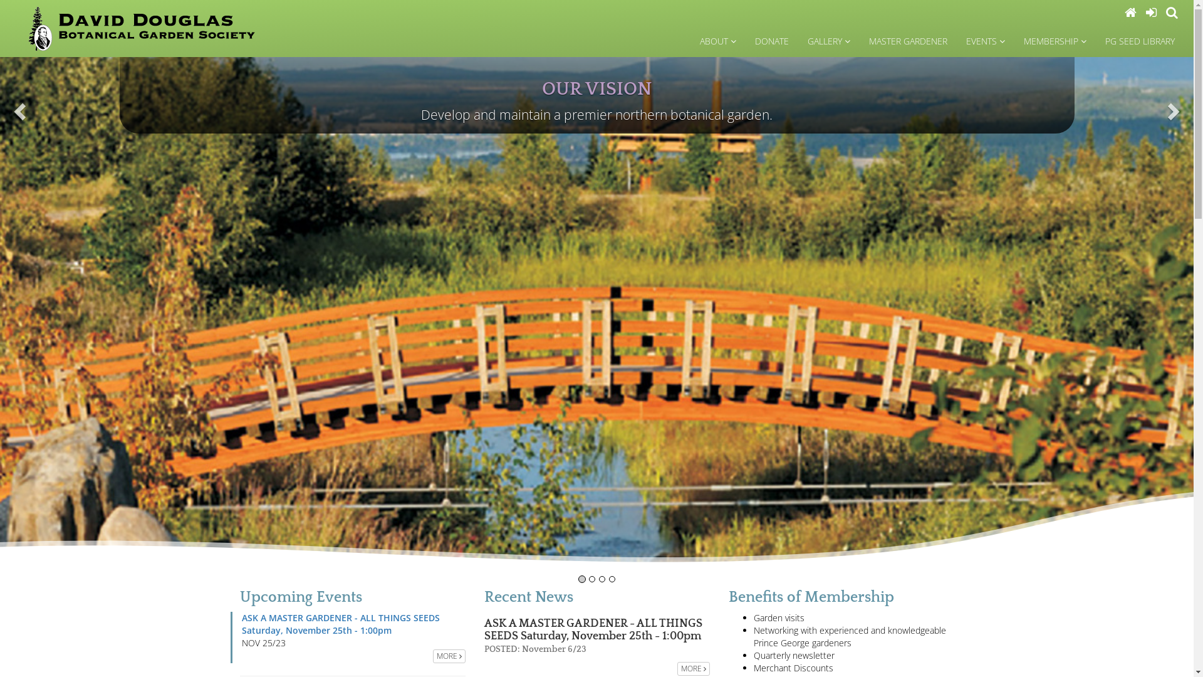 The image size is (1203, 677). I want to click on Search this site, so click(1172, 13).